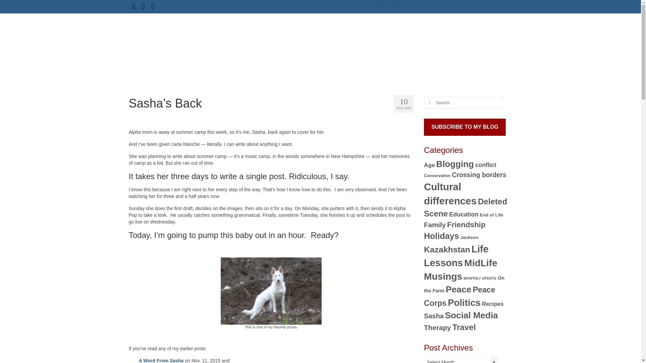 The width and height of the screenshot is (646, 363). Describe the element at coordinates (461, 360) in the screenshot. I see `Select Month` at that location.